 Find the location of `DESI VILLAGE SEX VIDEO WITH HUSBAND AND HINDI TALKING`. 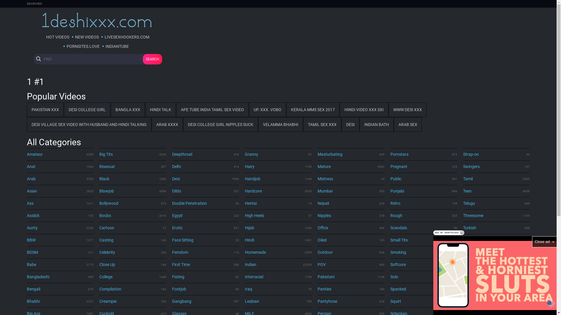

DESI VILLAGE SEX VIDEO WITH HUSBAND AND HINDI TALKING is located at coordinates (89, 125).